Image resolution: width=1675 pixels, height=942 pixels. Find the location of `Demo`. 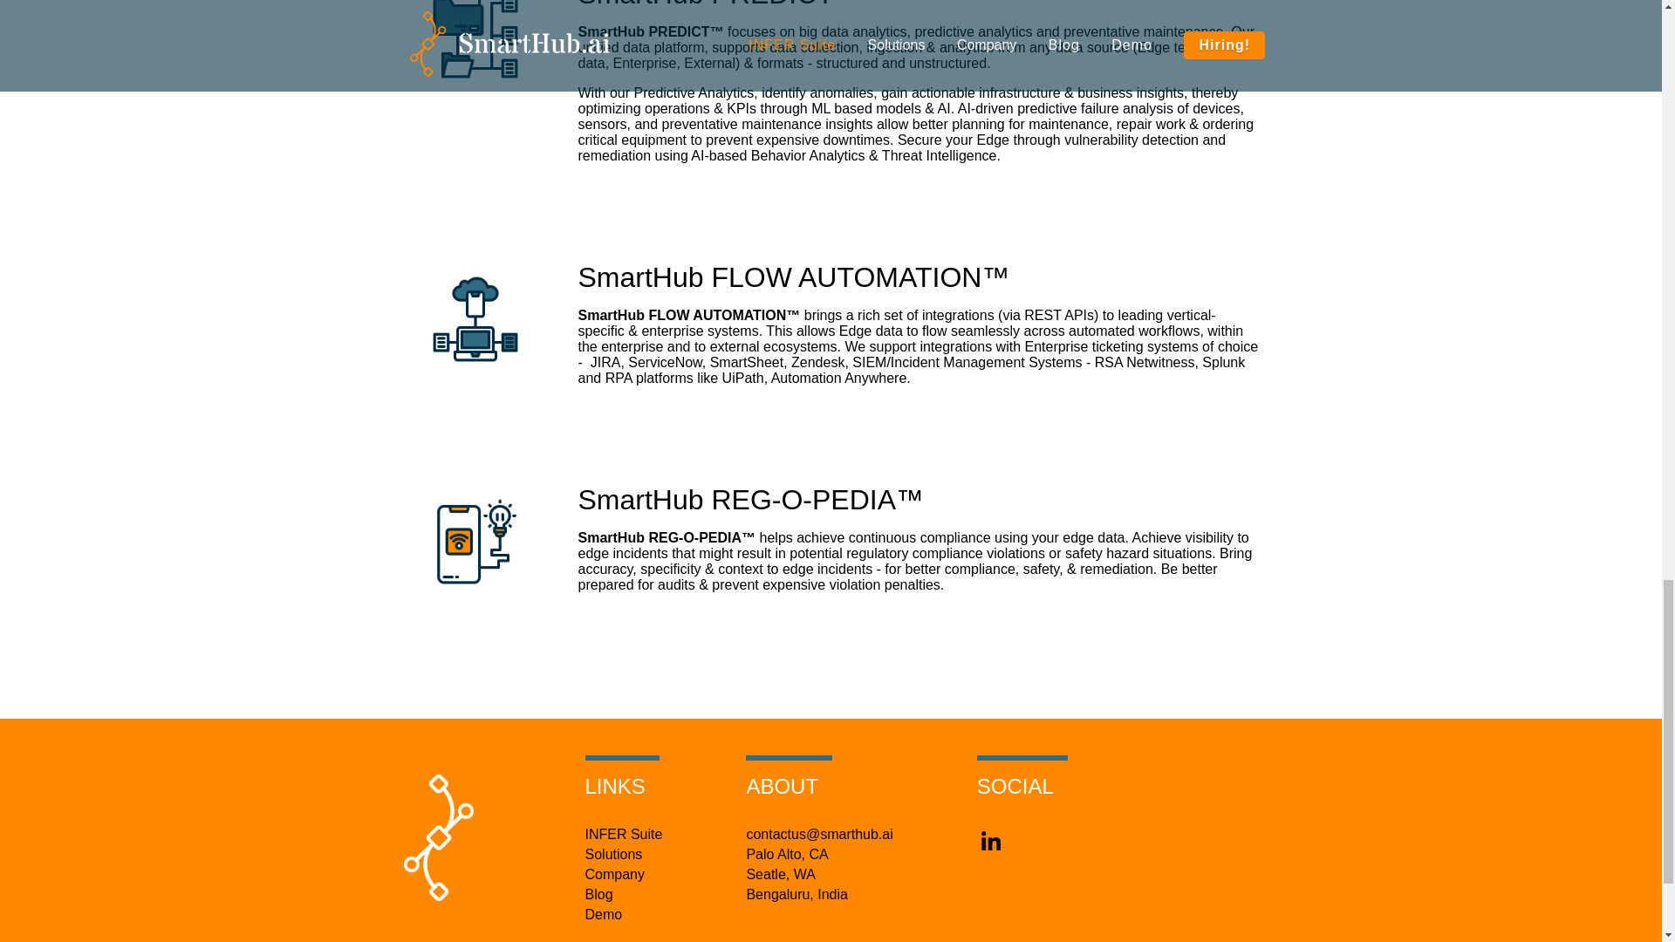

Demo is located at coordinates (603, 915).